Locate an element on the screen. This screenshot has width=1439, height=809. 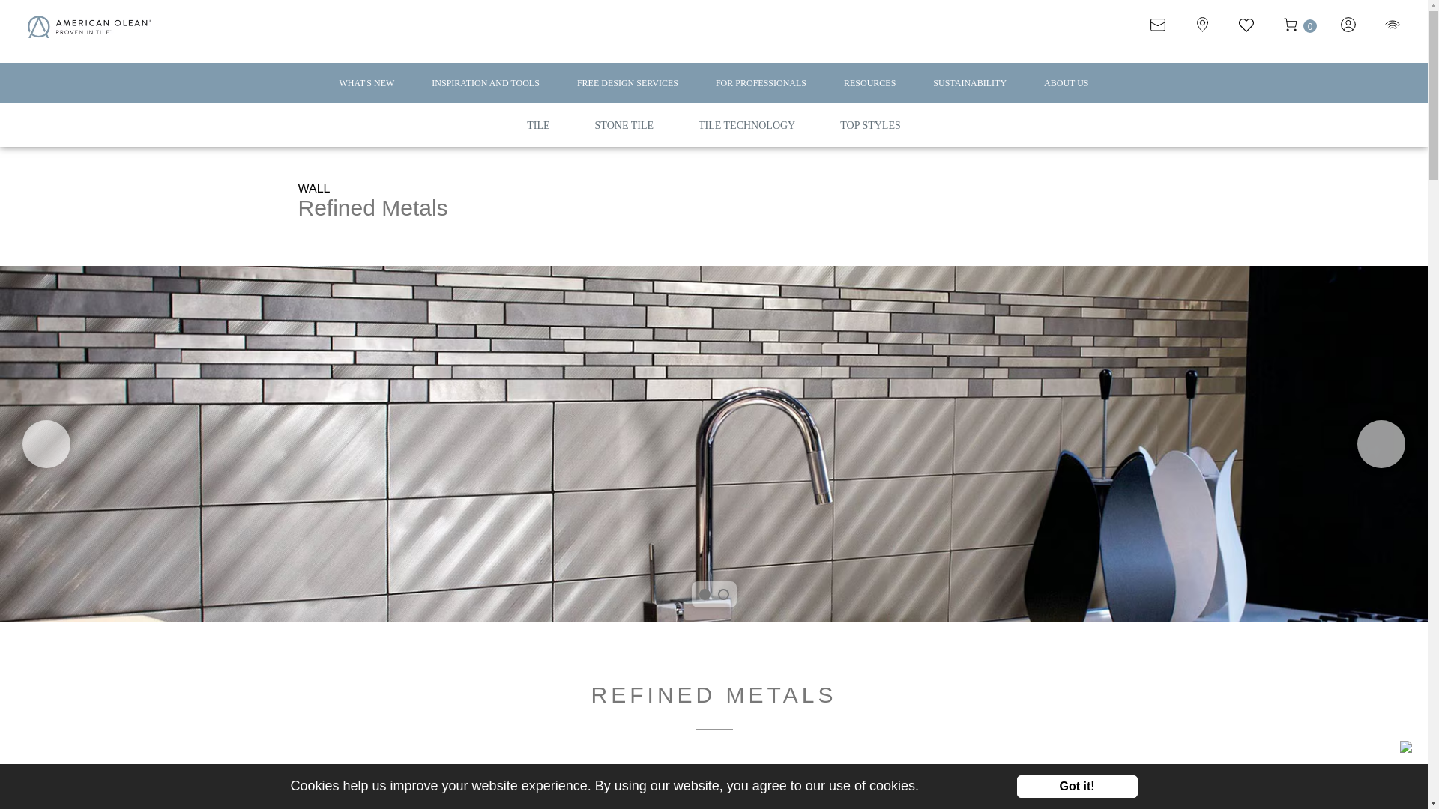
WHAT'S NEW is located at coordinates (366, 90).